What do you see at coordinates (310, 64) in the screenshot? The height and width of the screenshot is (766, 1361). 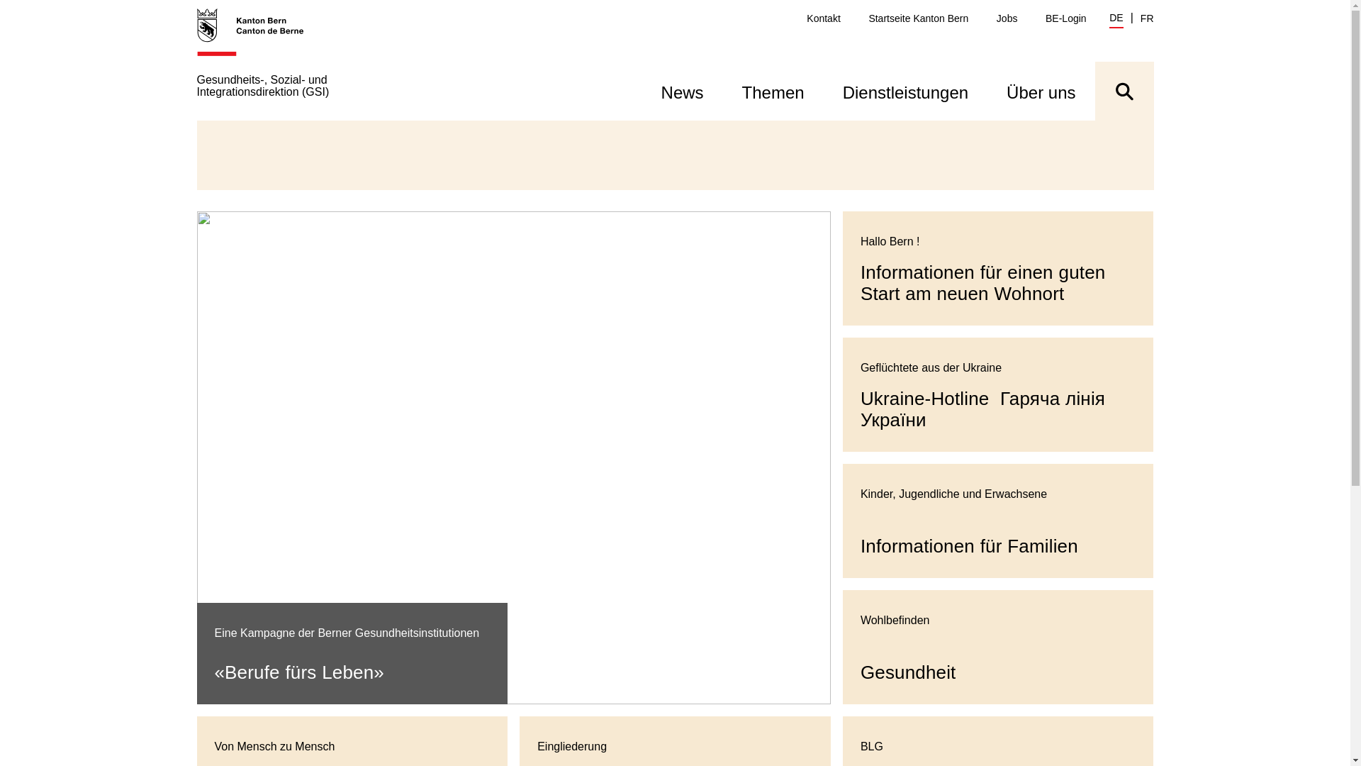 I see `Gesundheits-, Sozial- und Integrationsdirektion (GSI)` at bounding box center [310, 64].